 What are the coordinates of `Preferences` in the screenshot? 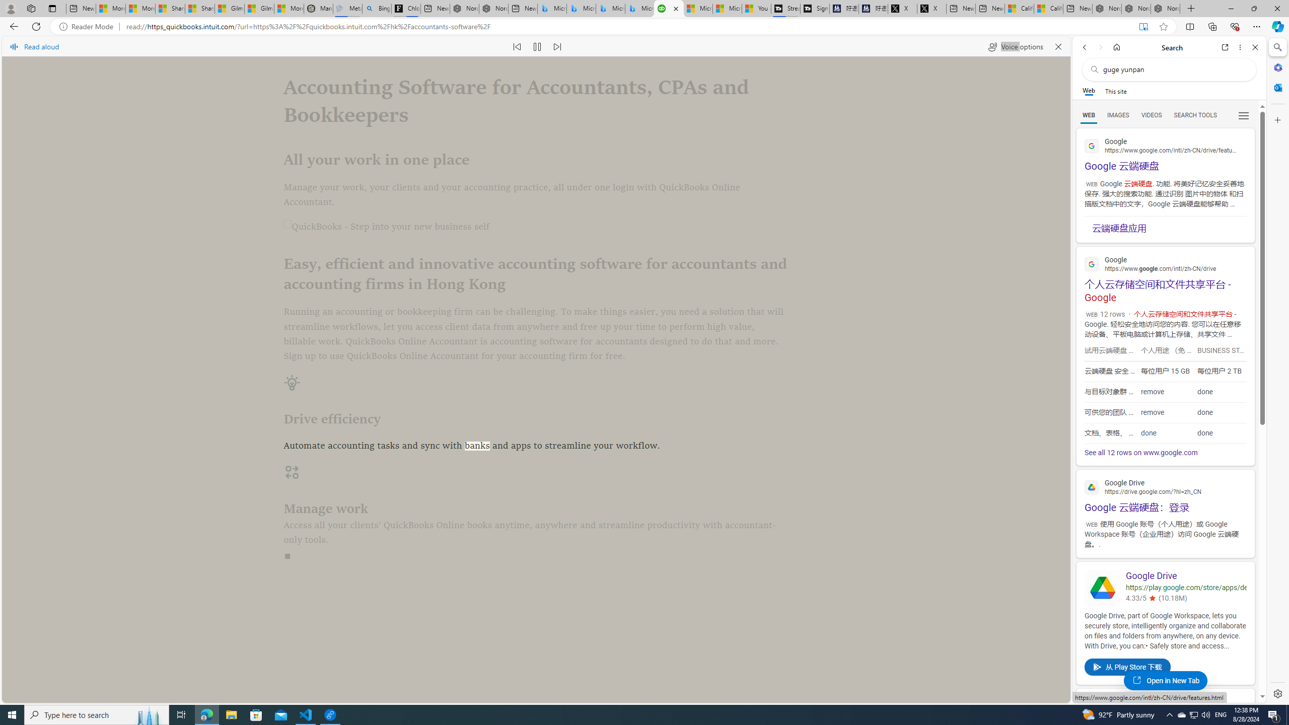 It's located at (1243, 115).